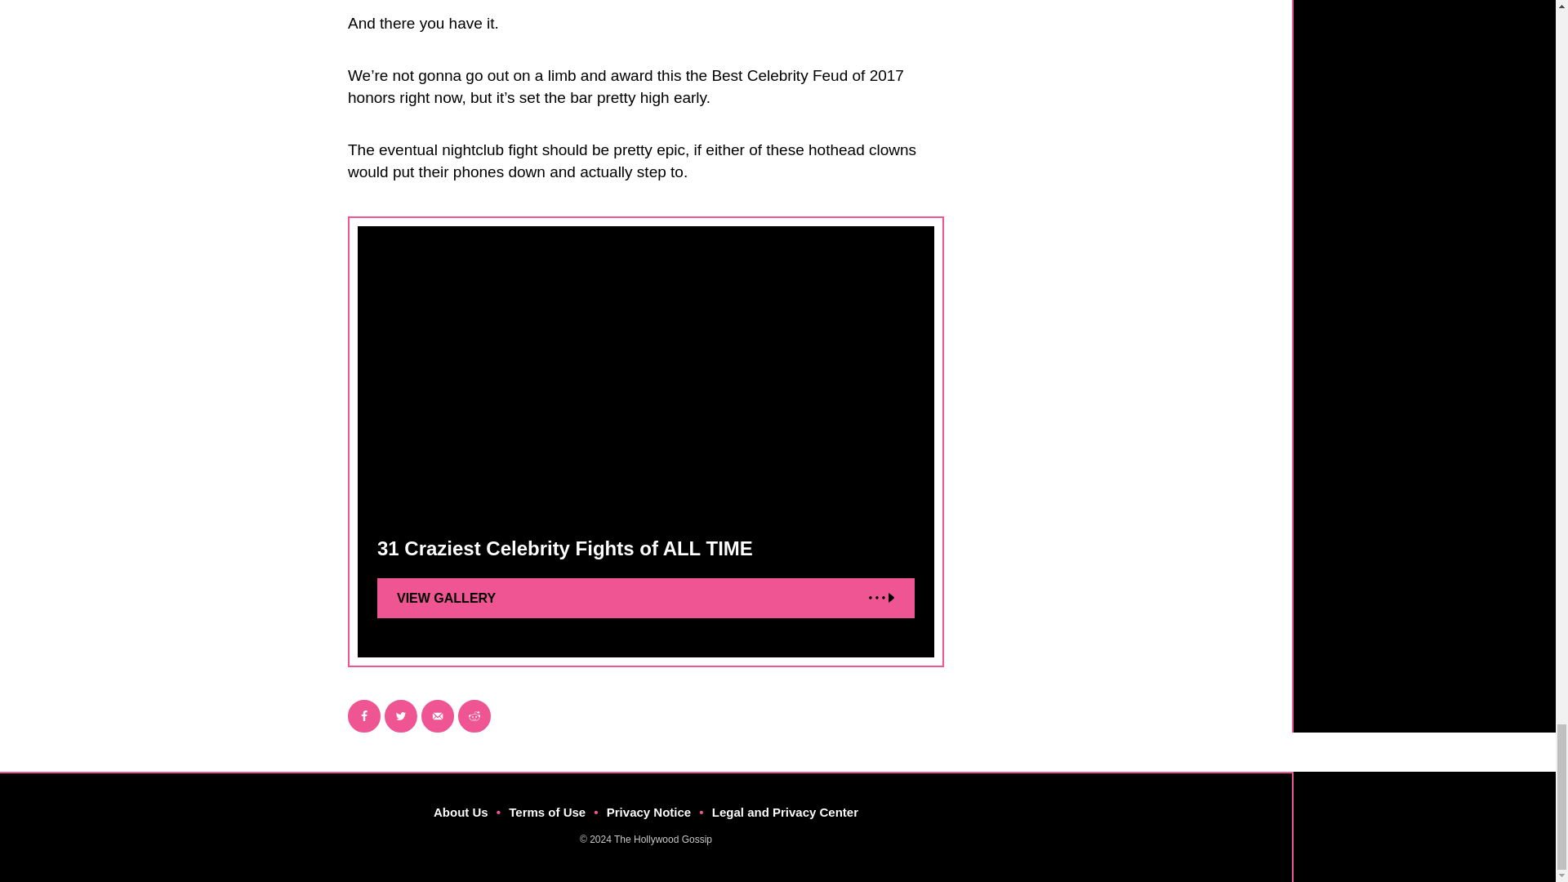 This screenshot has width=1568, height=882. Describe the element at coordinates (400, 716) in the screenshot. I see `Share on Twitter` at that location.